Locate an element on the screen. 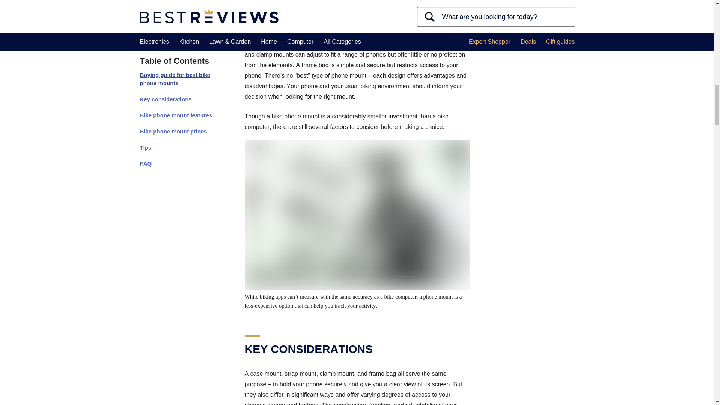  Tips is located at coordinates (178, 16).